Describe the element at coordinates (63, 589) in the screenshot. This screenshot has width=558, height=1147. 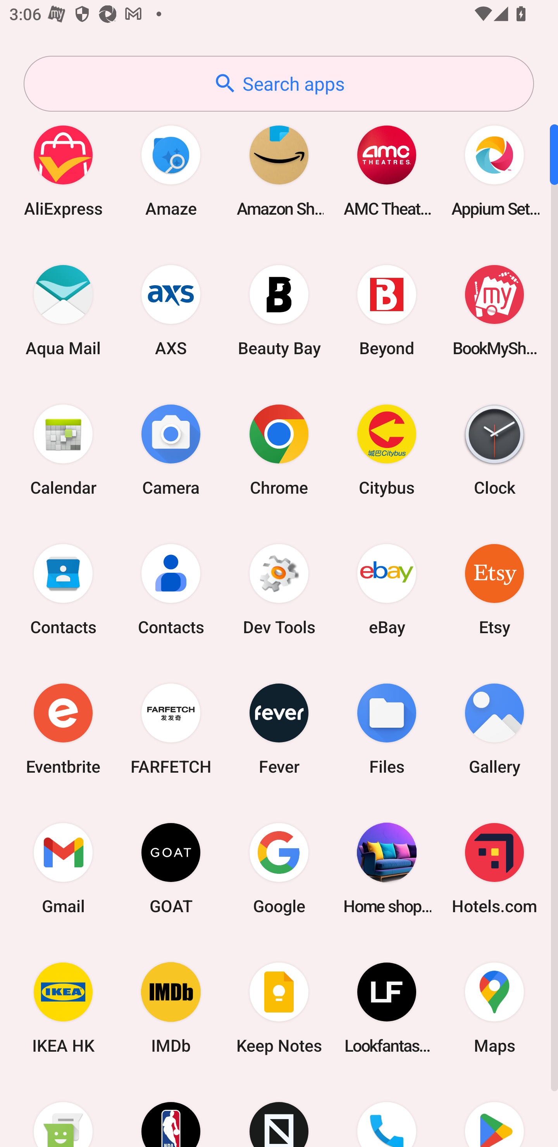
I see `Contacts` at that location.